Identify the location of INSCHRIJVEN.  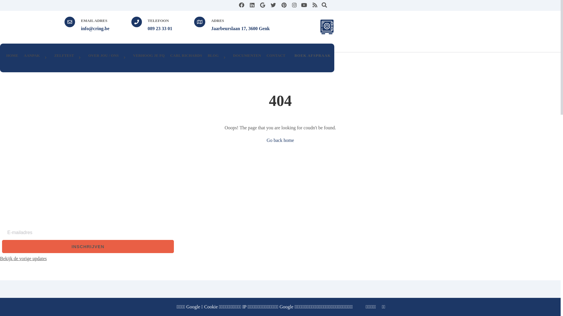
(88, 246).